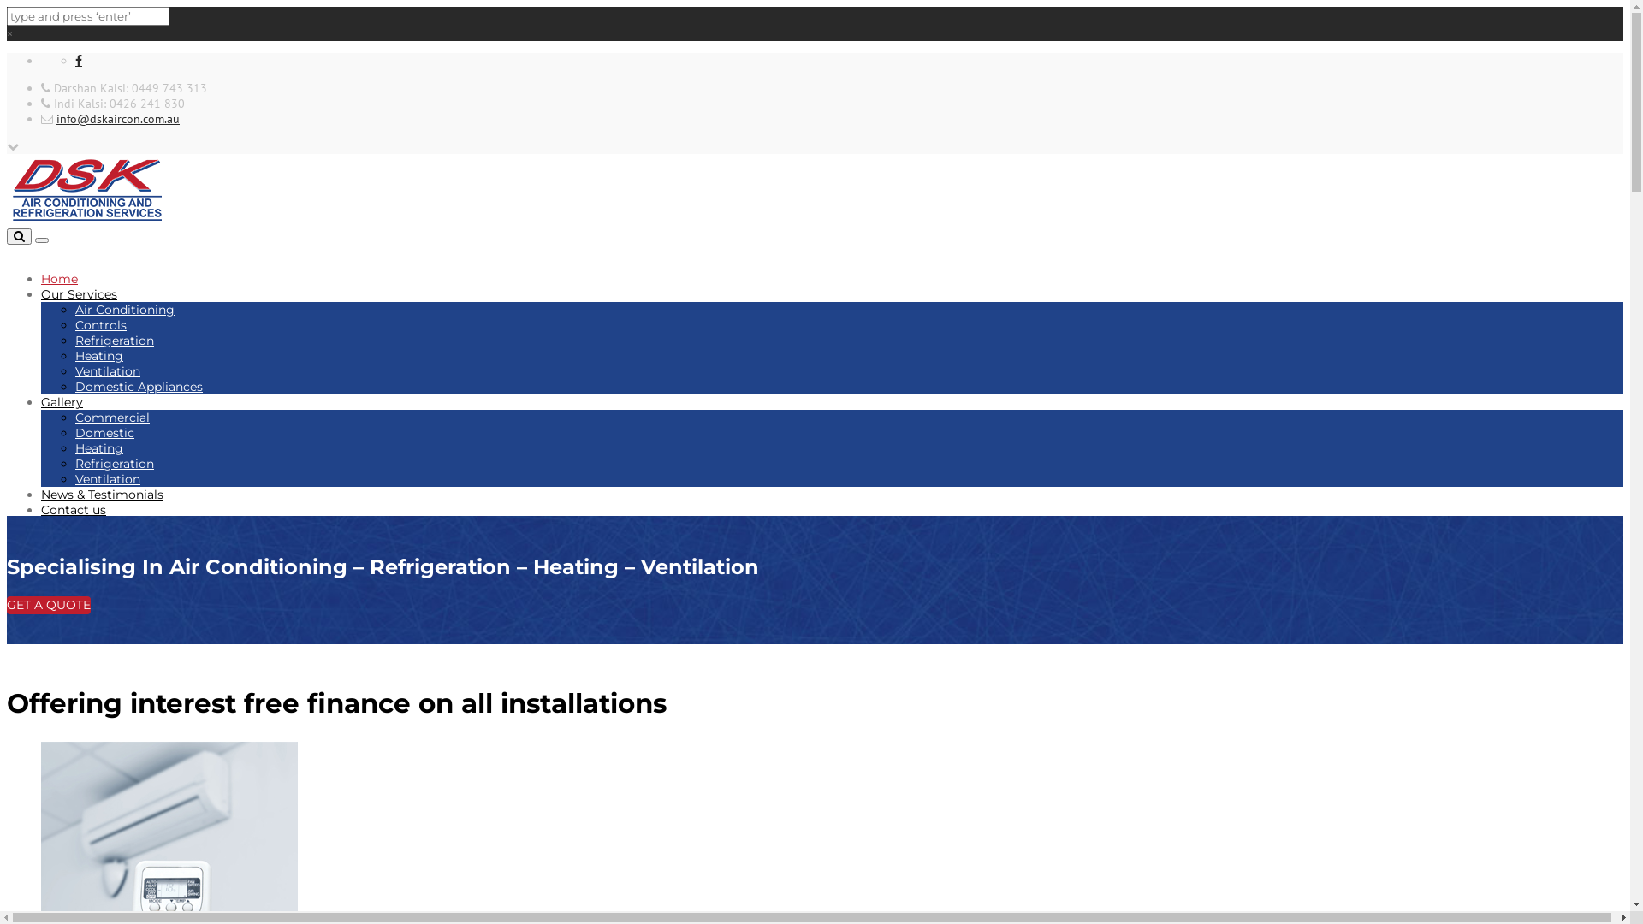 This screenshot has height=924, width=1643. What do you see at coordinates (60, 279) in the screenshot?
I see `Home` at bounding box center [60, 279].